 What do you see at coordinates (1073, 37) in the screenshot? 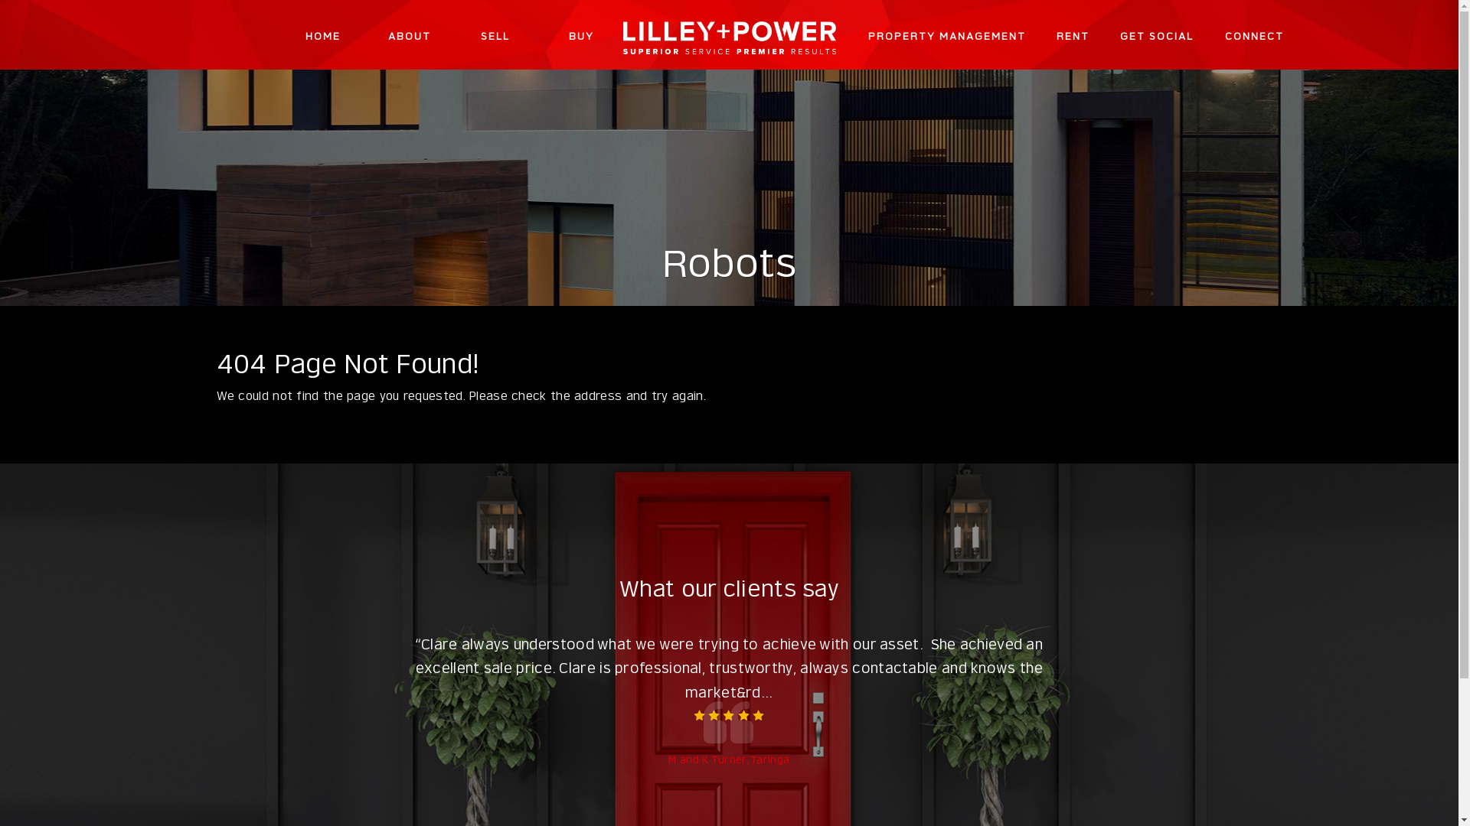
I see `RENT` at bounding box center [1073, 37].